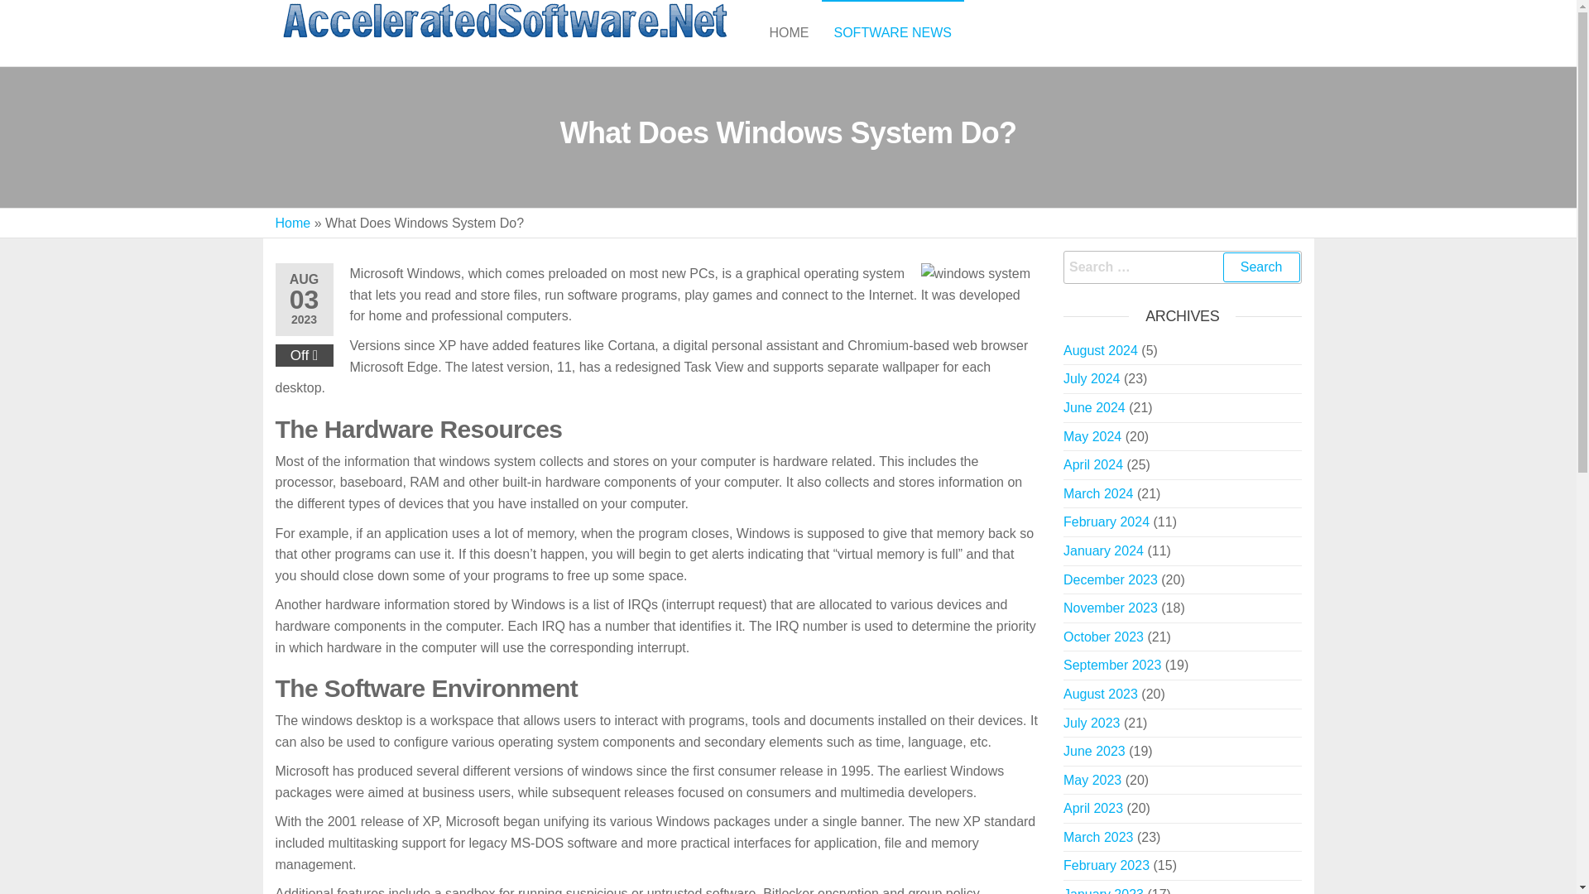 The width and height of the screenshot is (1589, 894). I want to click on Home, so click(292, 223).